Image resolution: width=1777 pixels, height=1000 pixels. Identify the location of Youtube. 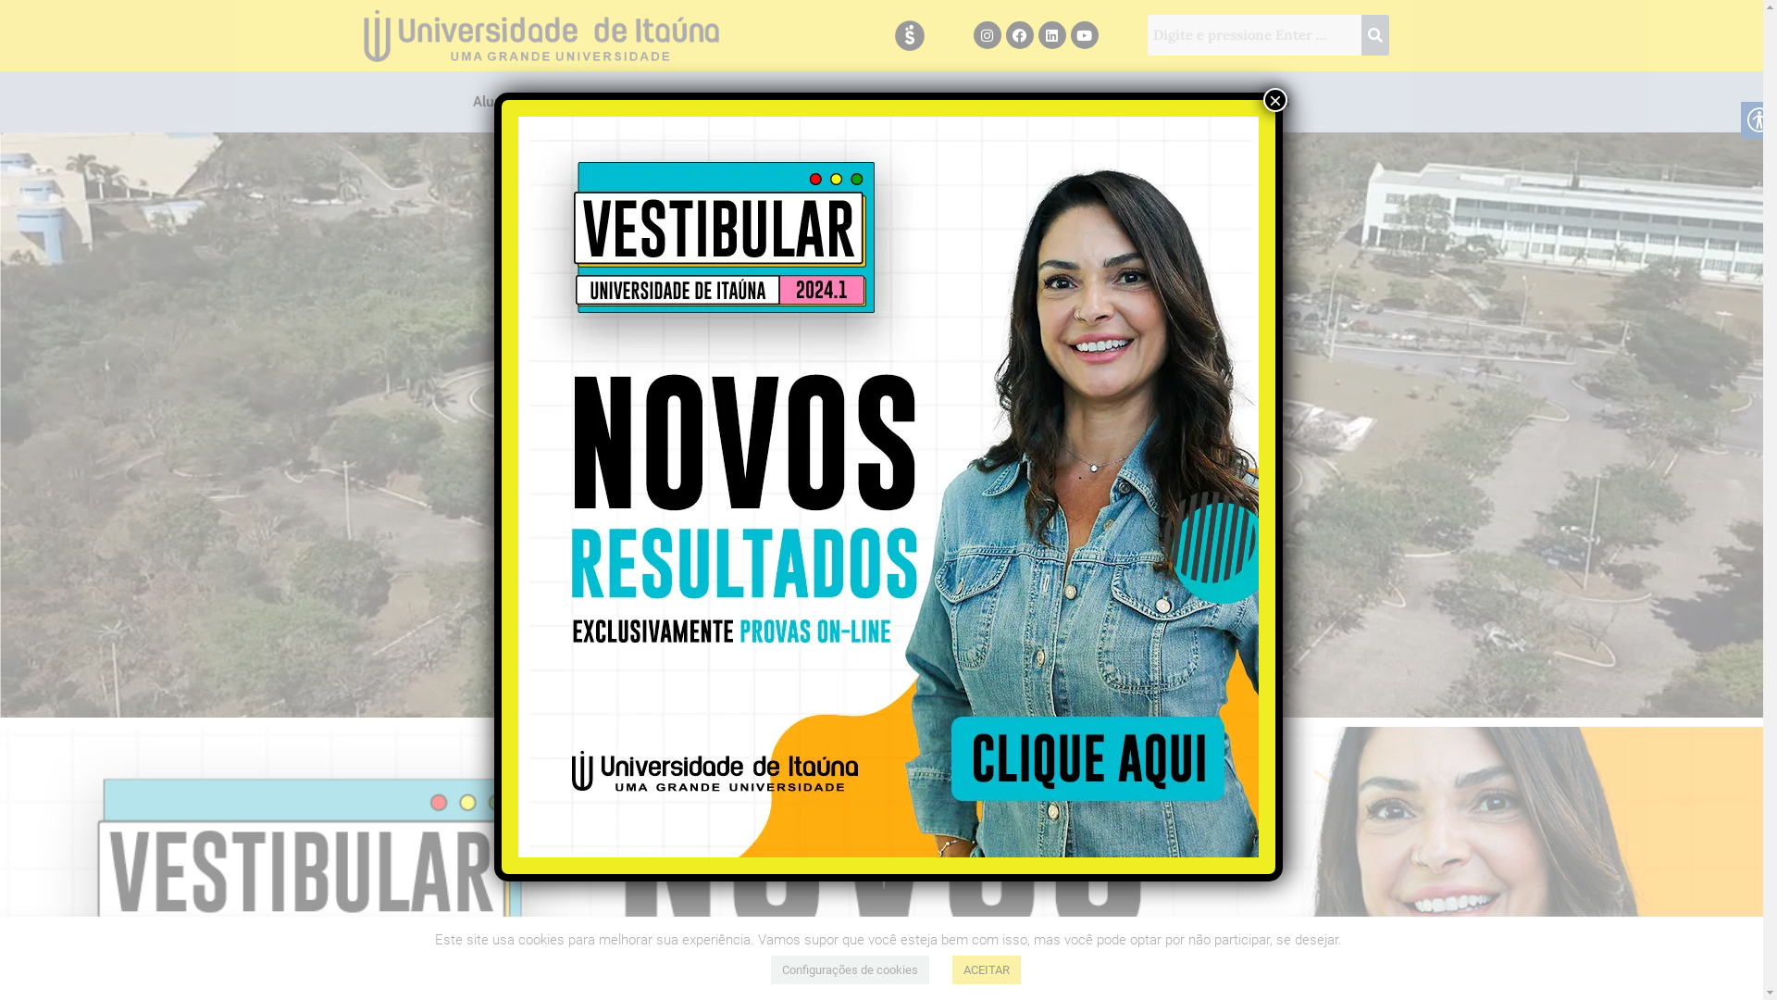
(1085, 35).